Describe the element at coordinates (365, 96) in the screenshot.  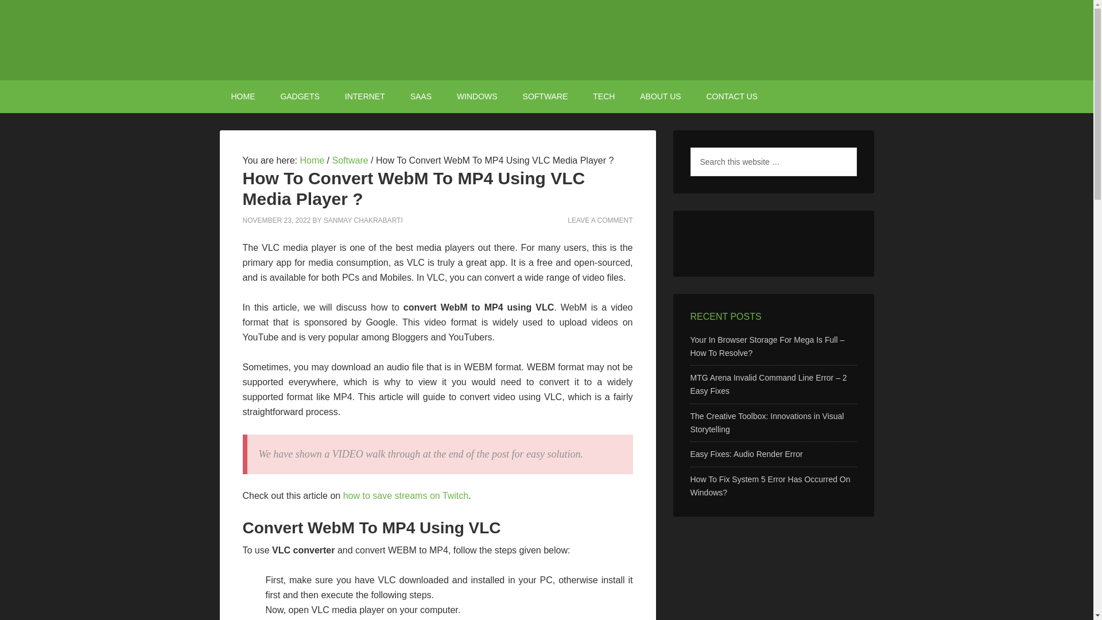
I see `INTERNET` at that location.